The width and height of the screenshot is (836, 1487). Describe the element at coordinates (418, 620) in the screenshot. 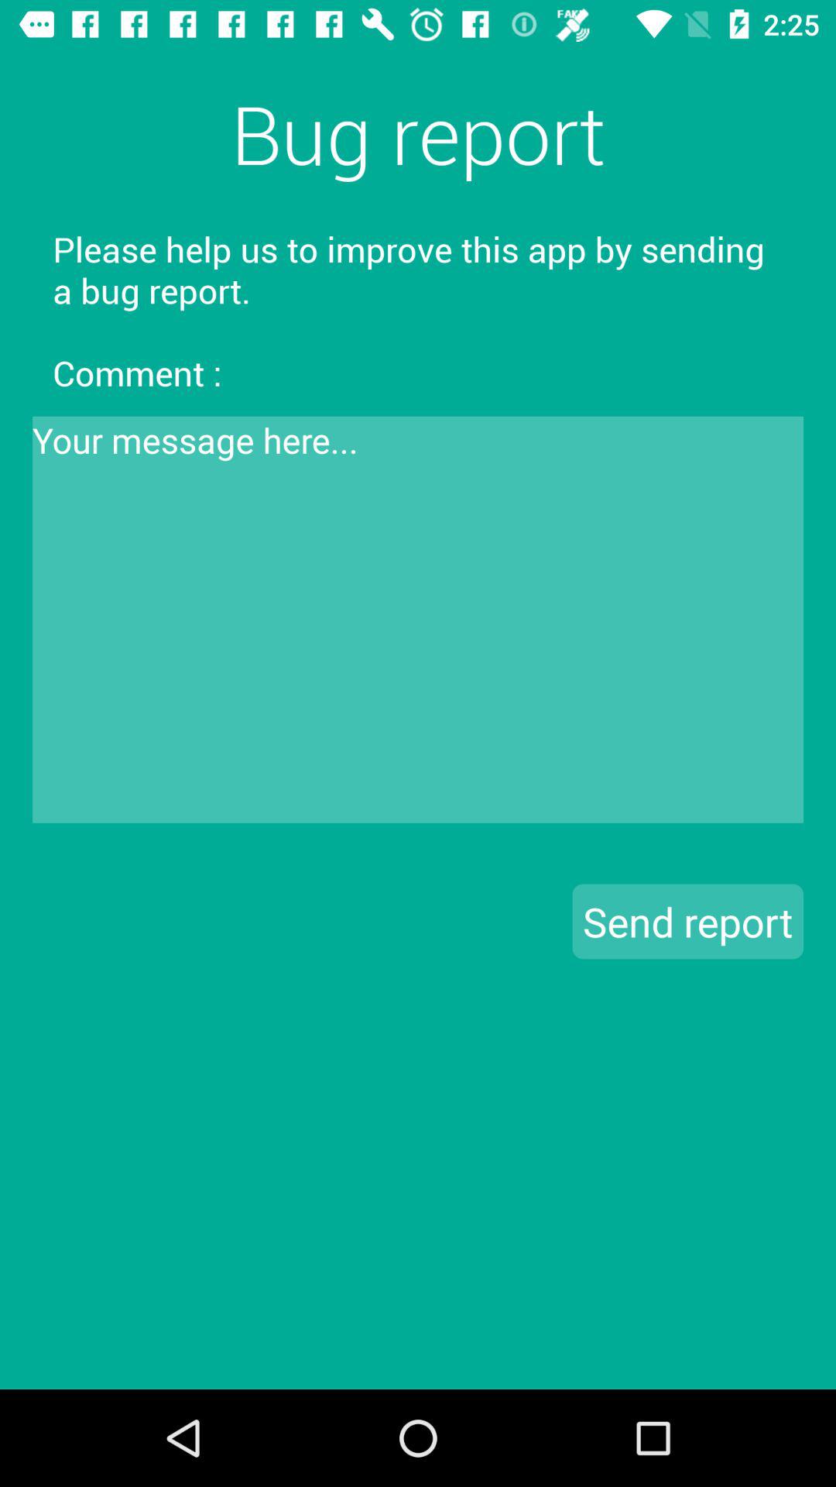

I see `open comment search bar` at that location.